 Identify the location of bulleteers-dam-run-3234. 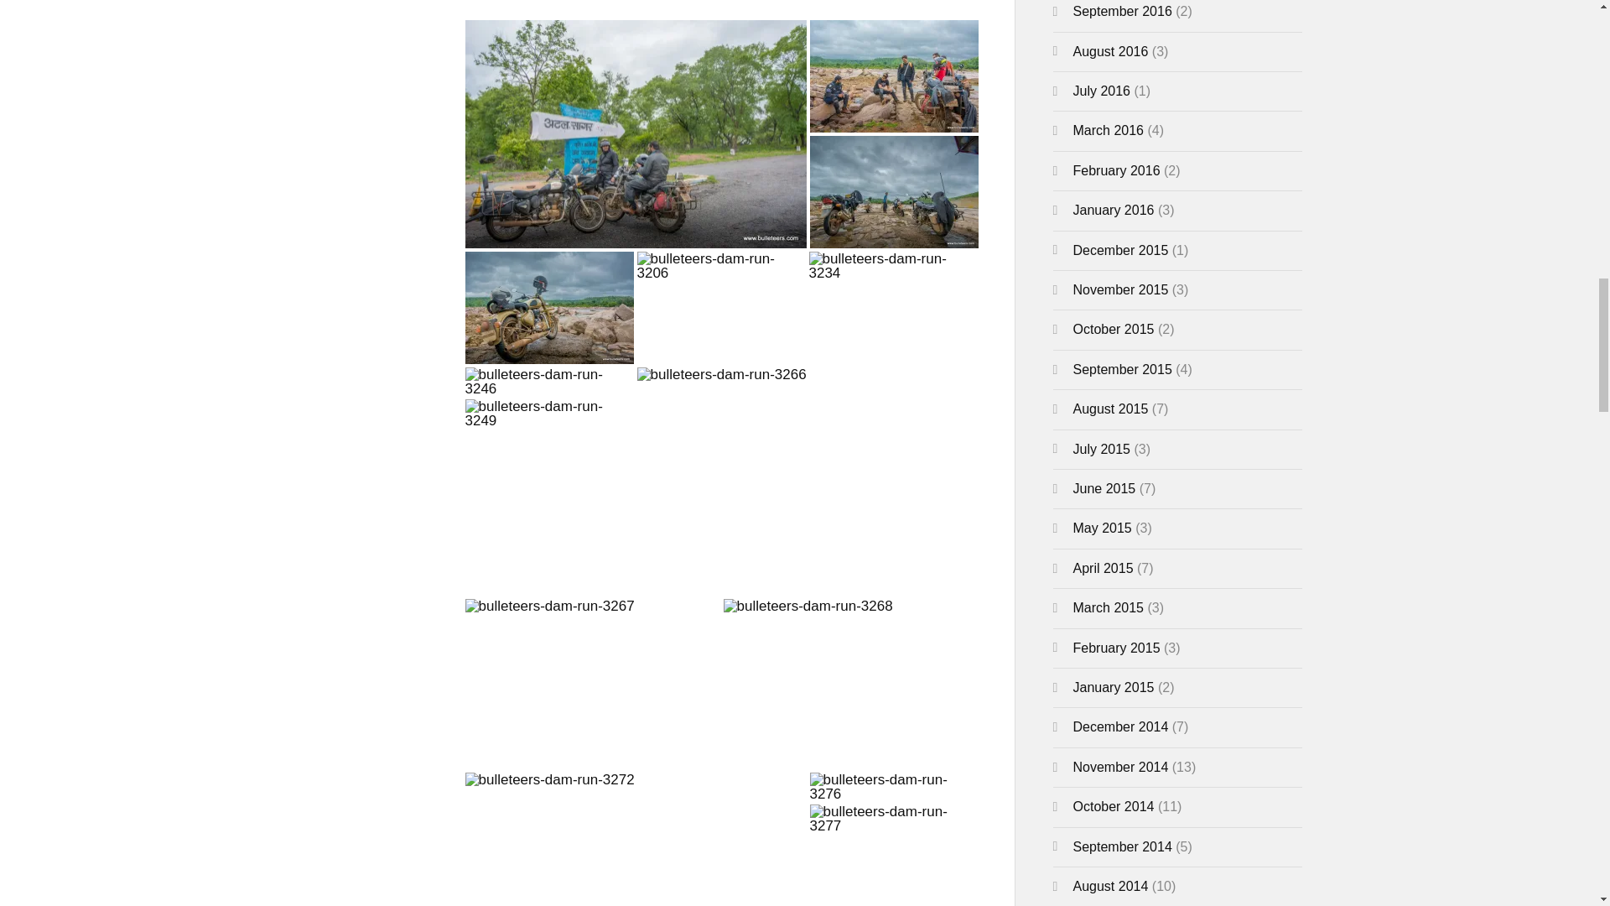
(892, 265).